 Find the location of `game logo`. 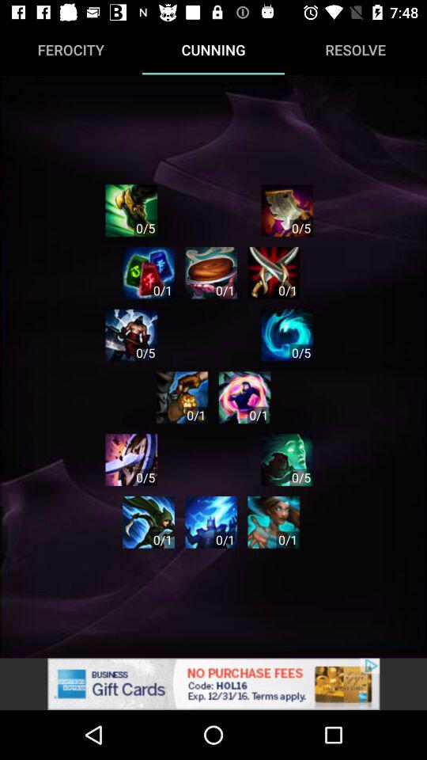

game logo is located at coordinates (149, 272).